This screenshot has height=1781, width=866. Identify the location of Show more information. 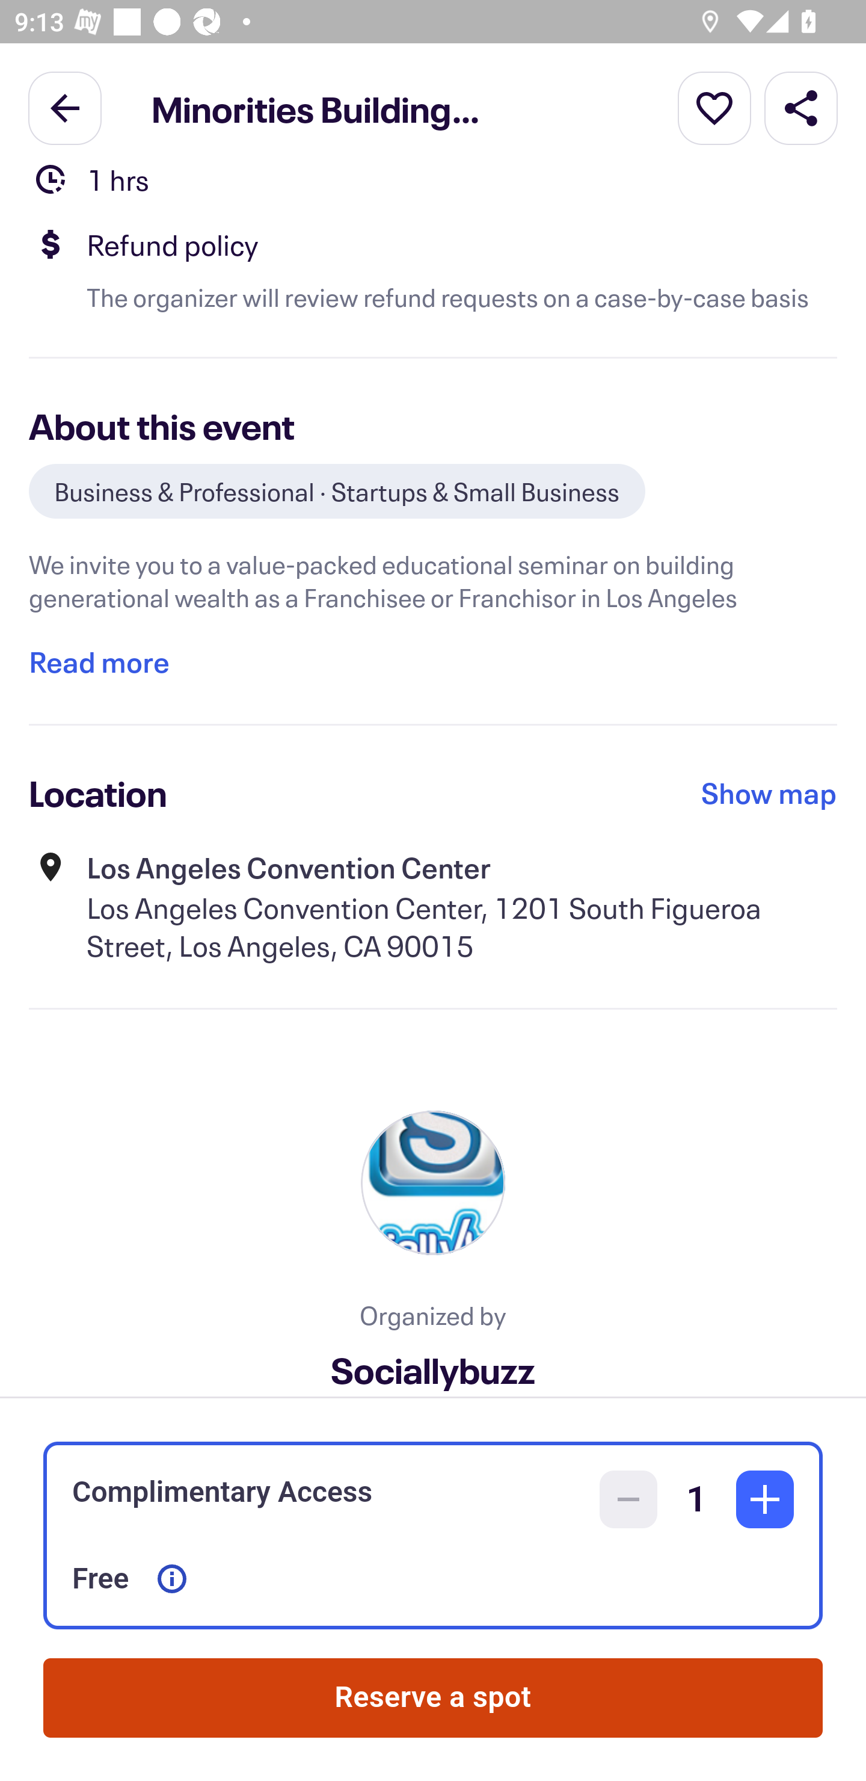
(172, 1579).